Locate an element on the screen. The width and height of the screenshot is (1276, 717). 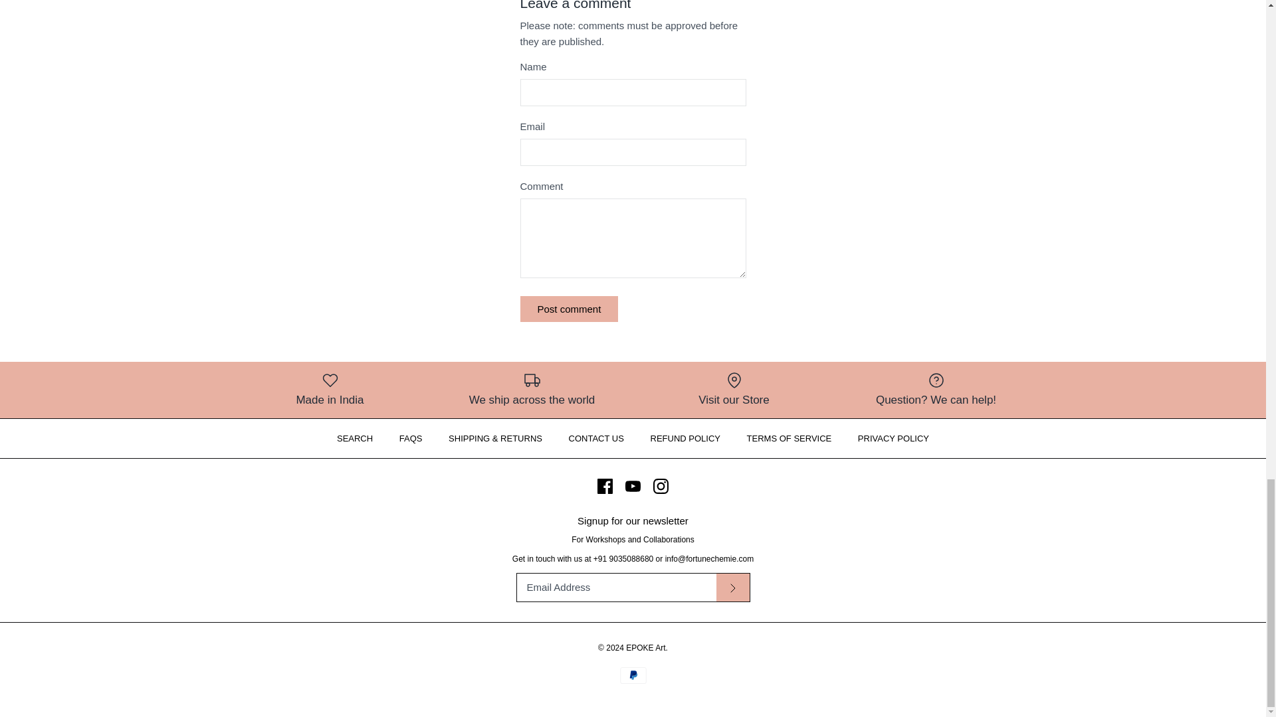
Post comment is located at coordinates (568, 309).